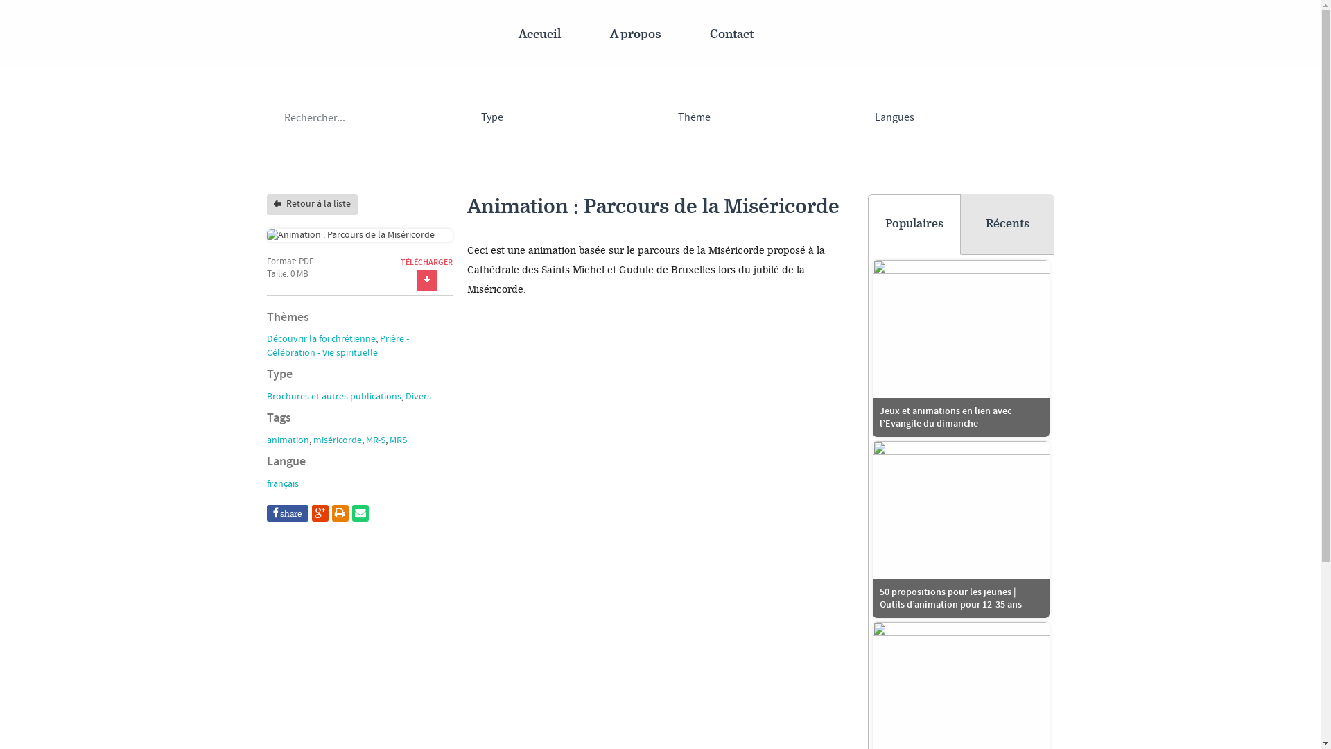  Describe the element at coordinates (732, 35) in the screenshot. I see `Contact` at that location.